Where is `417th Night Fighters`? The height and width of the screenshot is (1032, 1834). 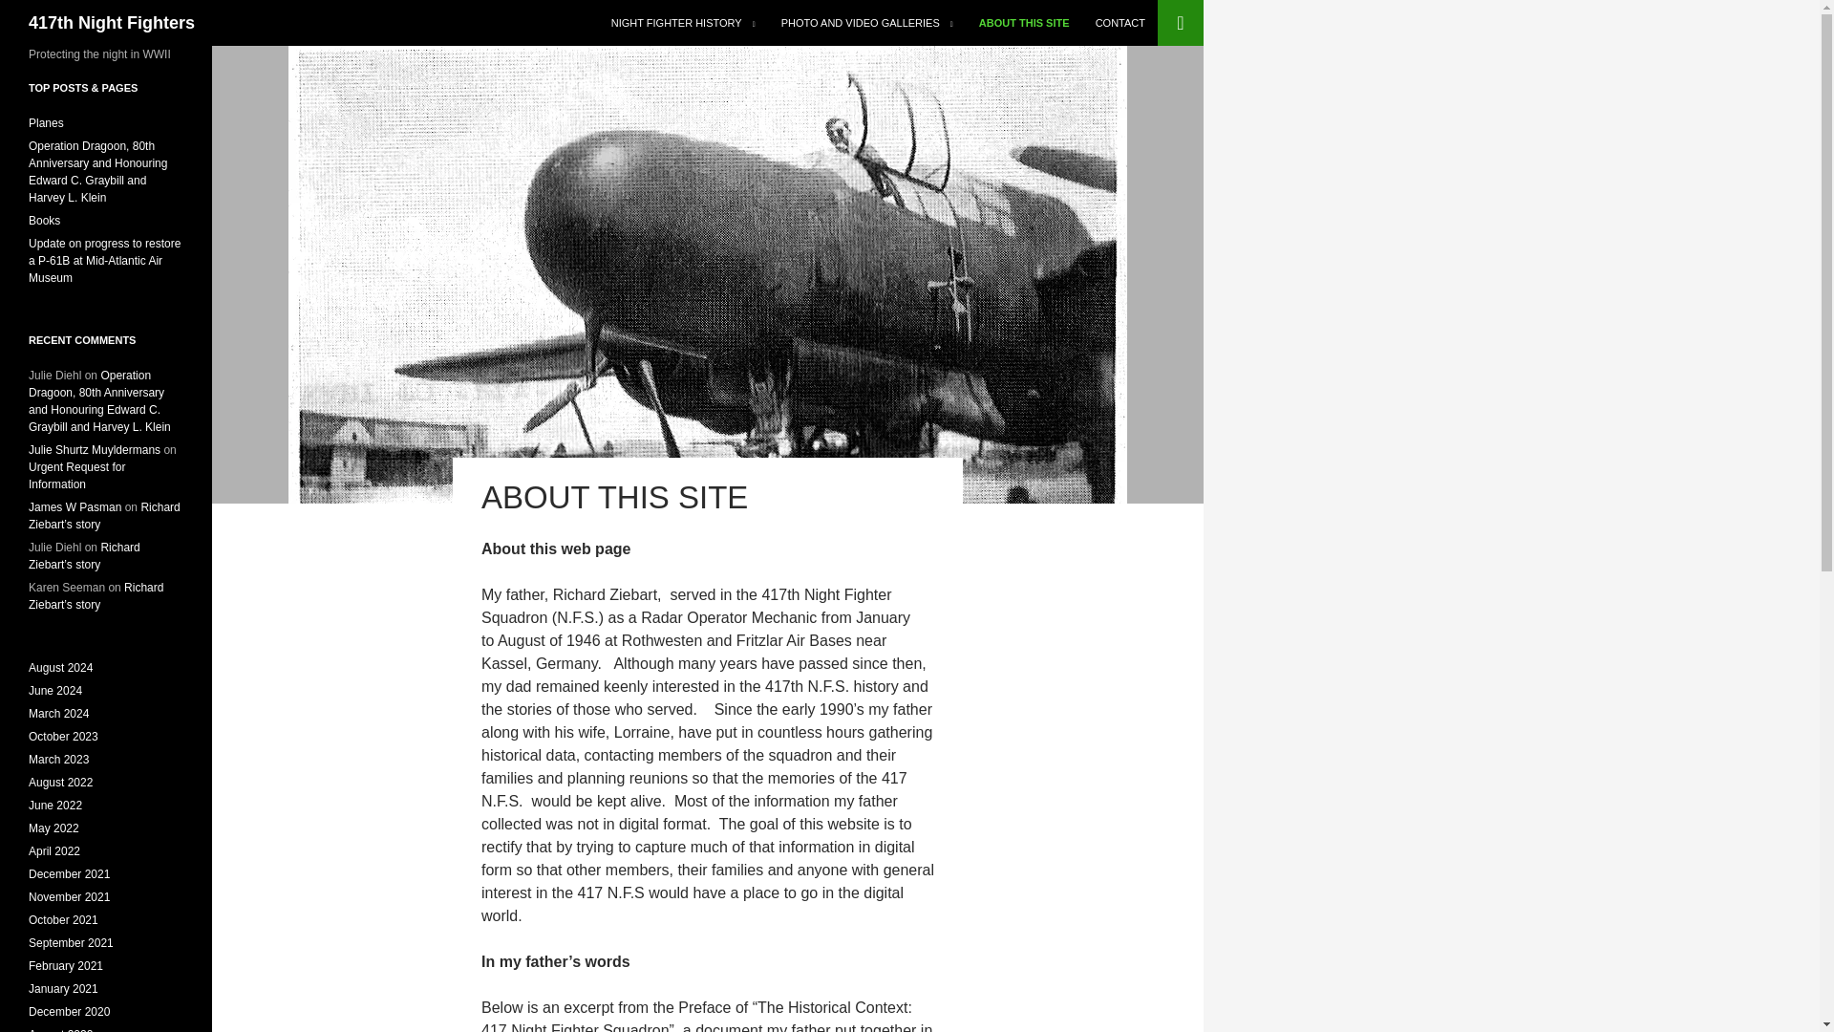 417th Night Fighters is located at coordinates (111, 23).